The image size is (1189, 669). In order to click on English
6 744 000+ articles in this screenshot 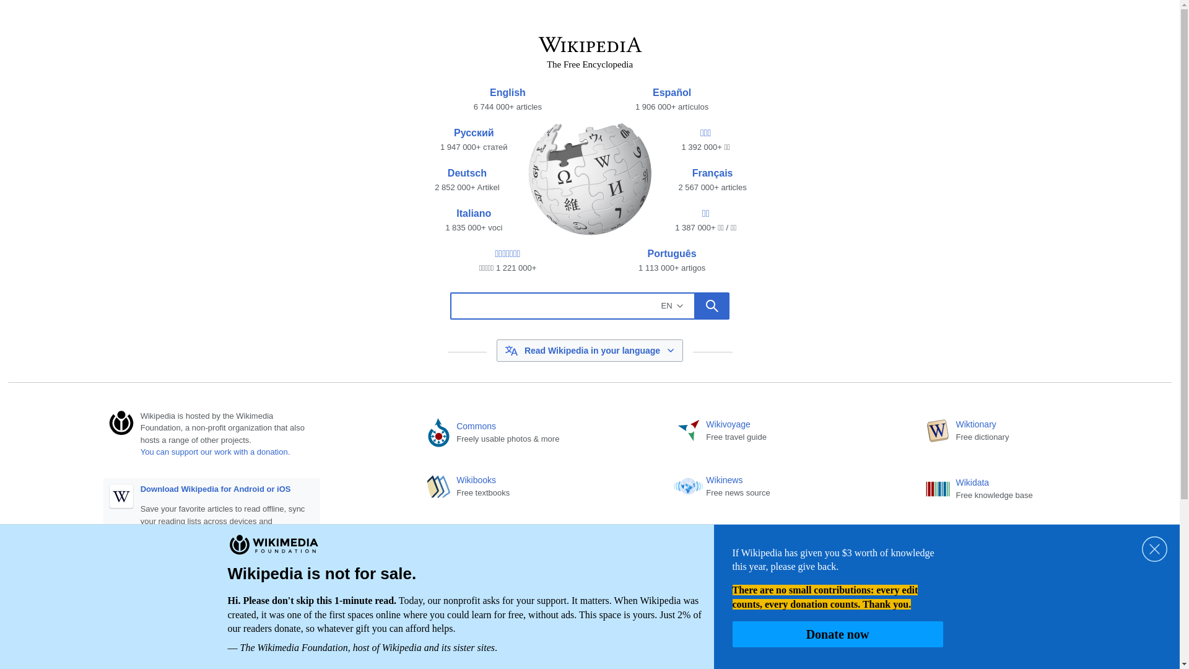, I will do `click(508, 100)`.